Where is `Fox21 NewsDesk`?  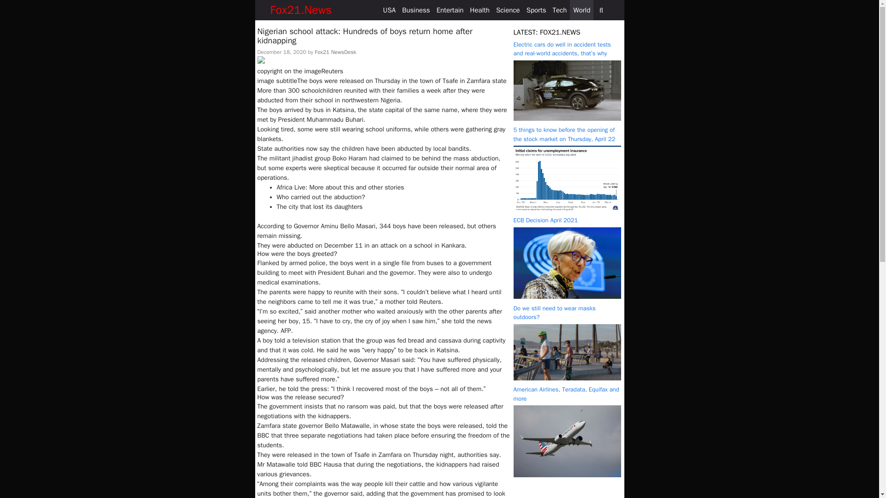 Fox21 NewsDesk is located at coordinates (335, 52).